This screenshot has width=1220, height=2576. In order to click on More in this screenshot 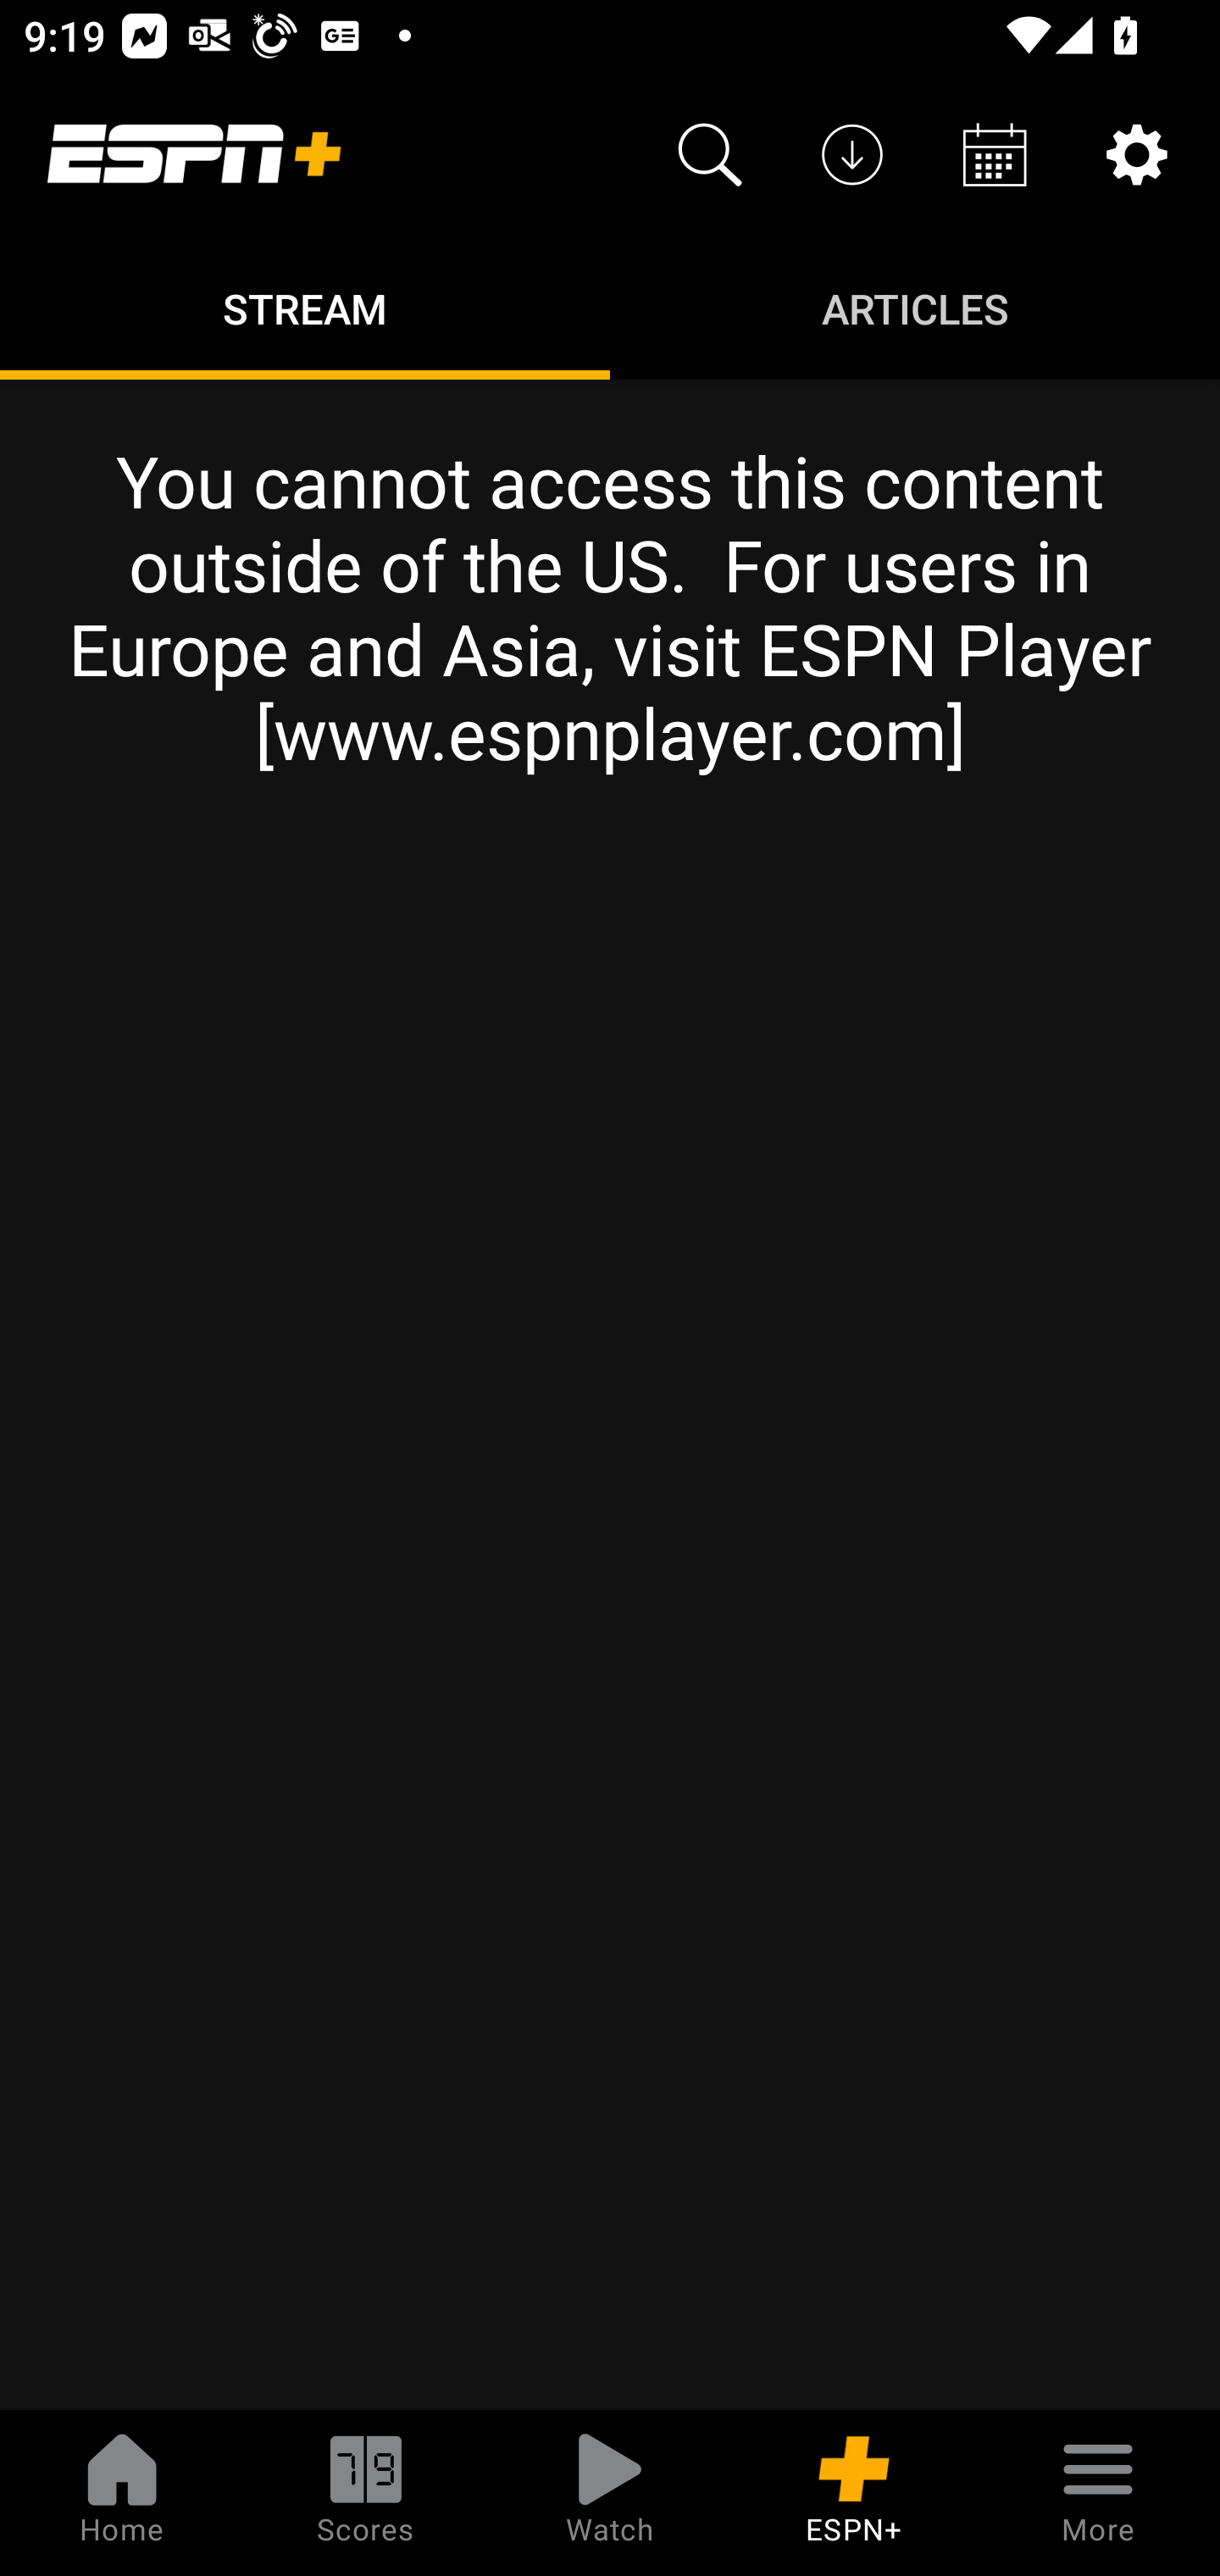, I will do `click(1098, 2493)`.